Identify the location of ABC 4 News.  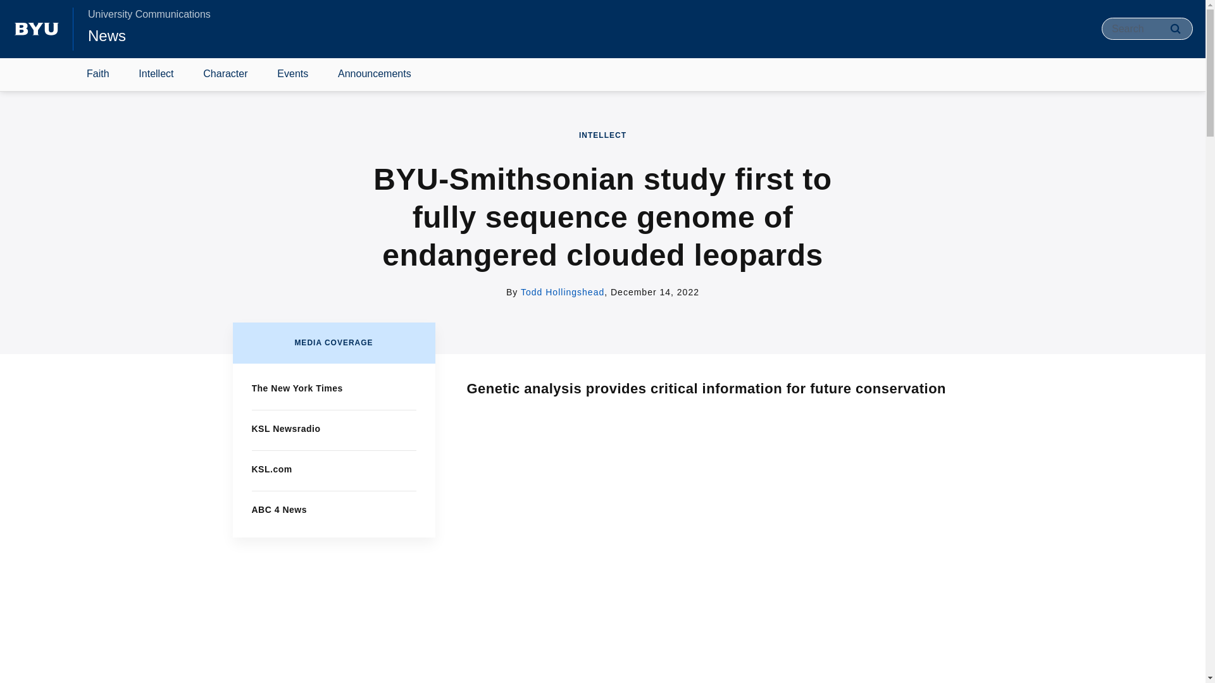
(279, 510).